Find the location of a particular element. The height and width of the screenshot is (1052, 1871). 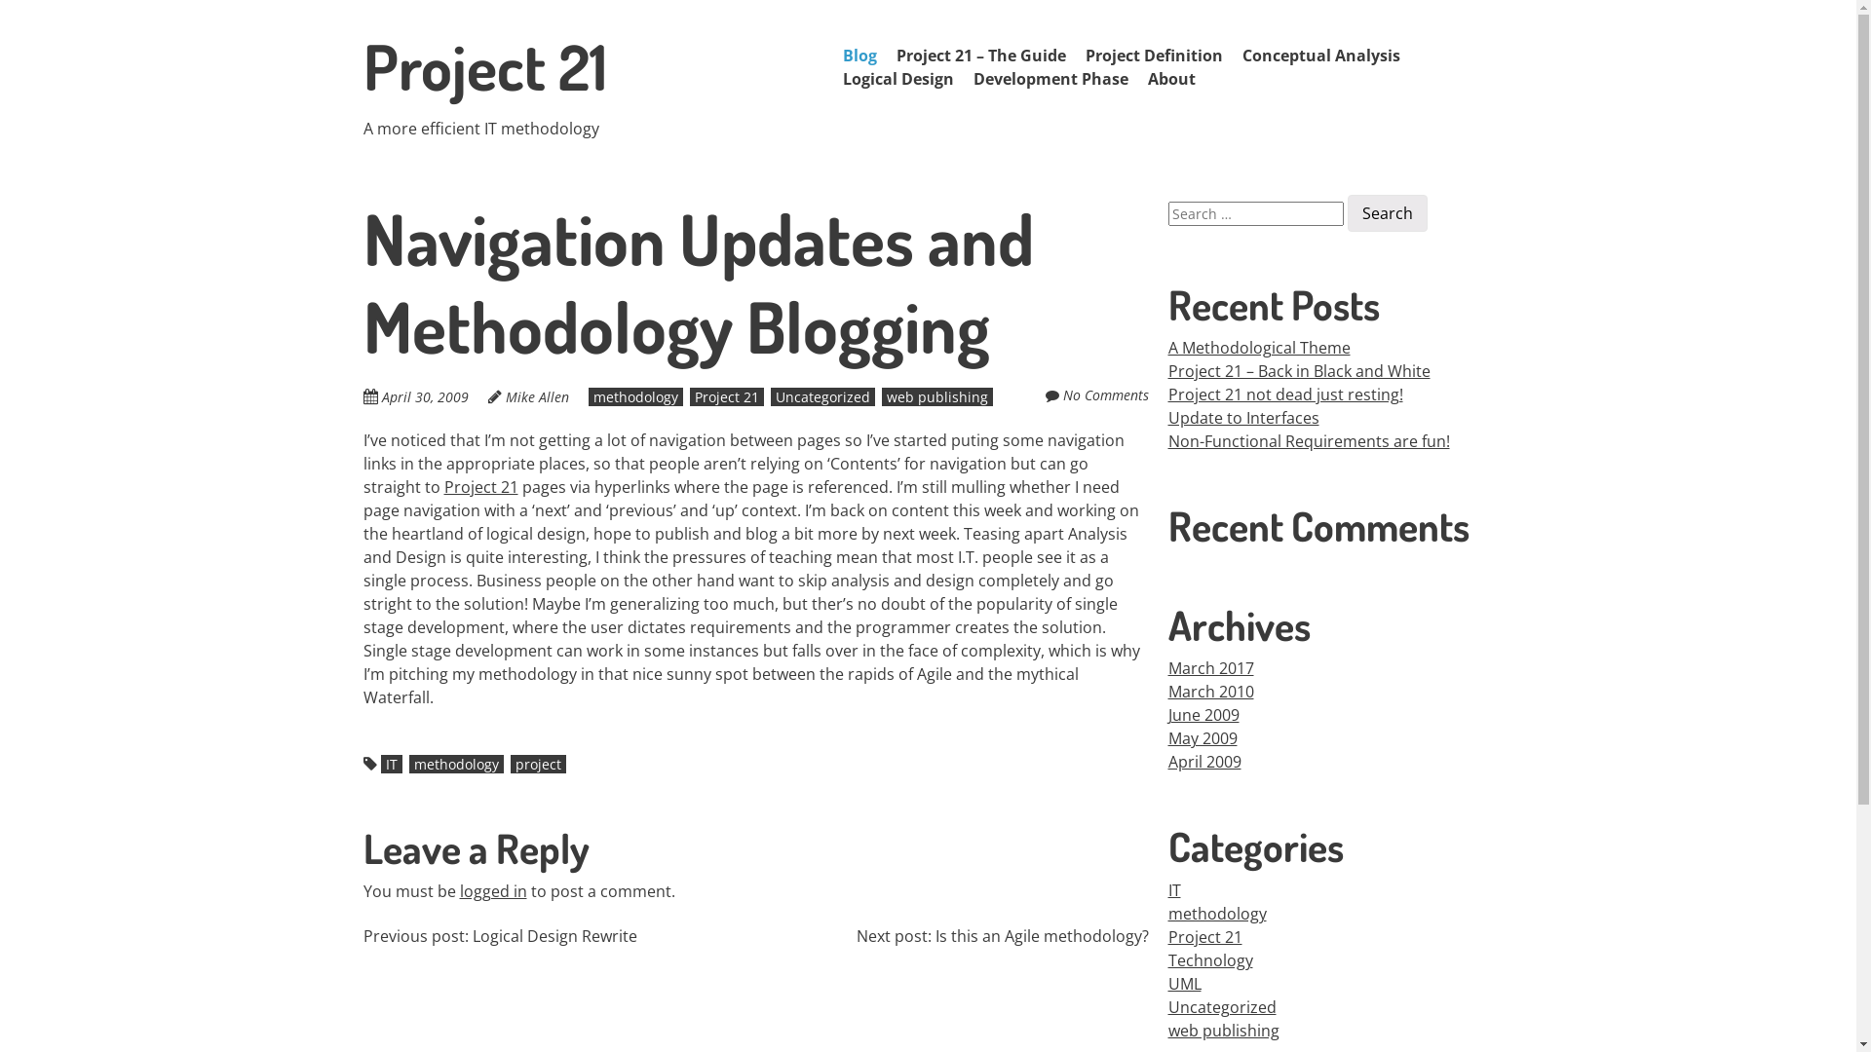

Next post: Is this an Agile methodology? is located at coordinates (1002, 936).